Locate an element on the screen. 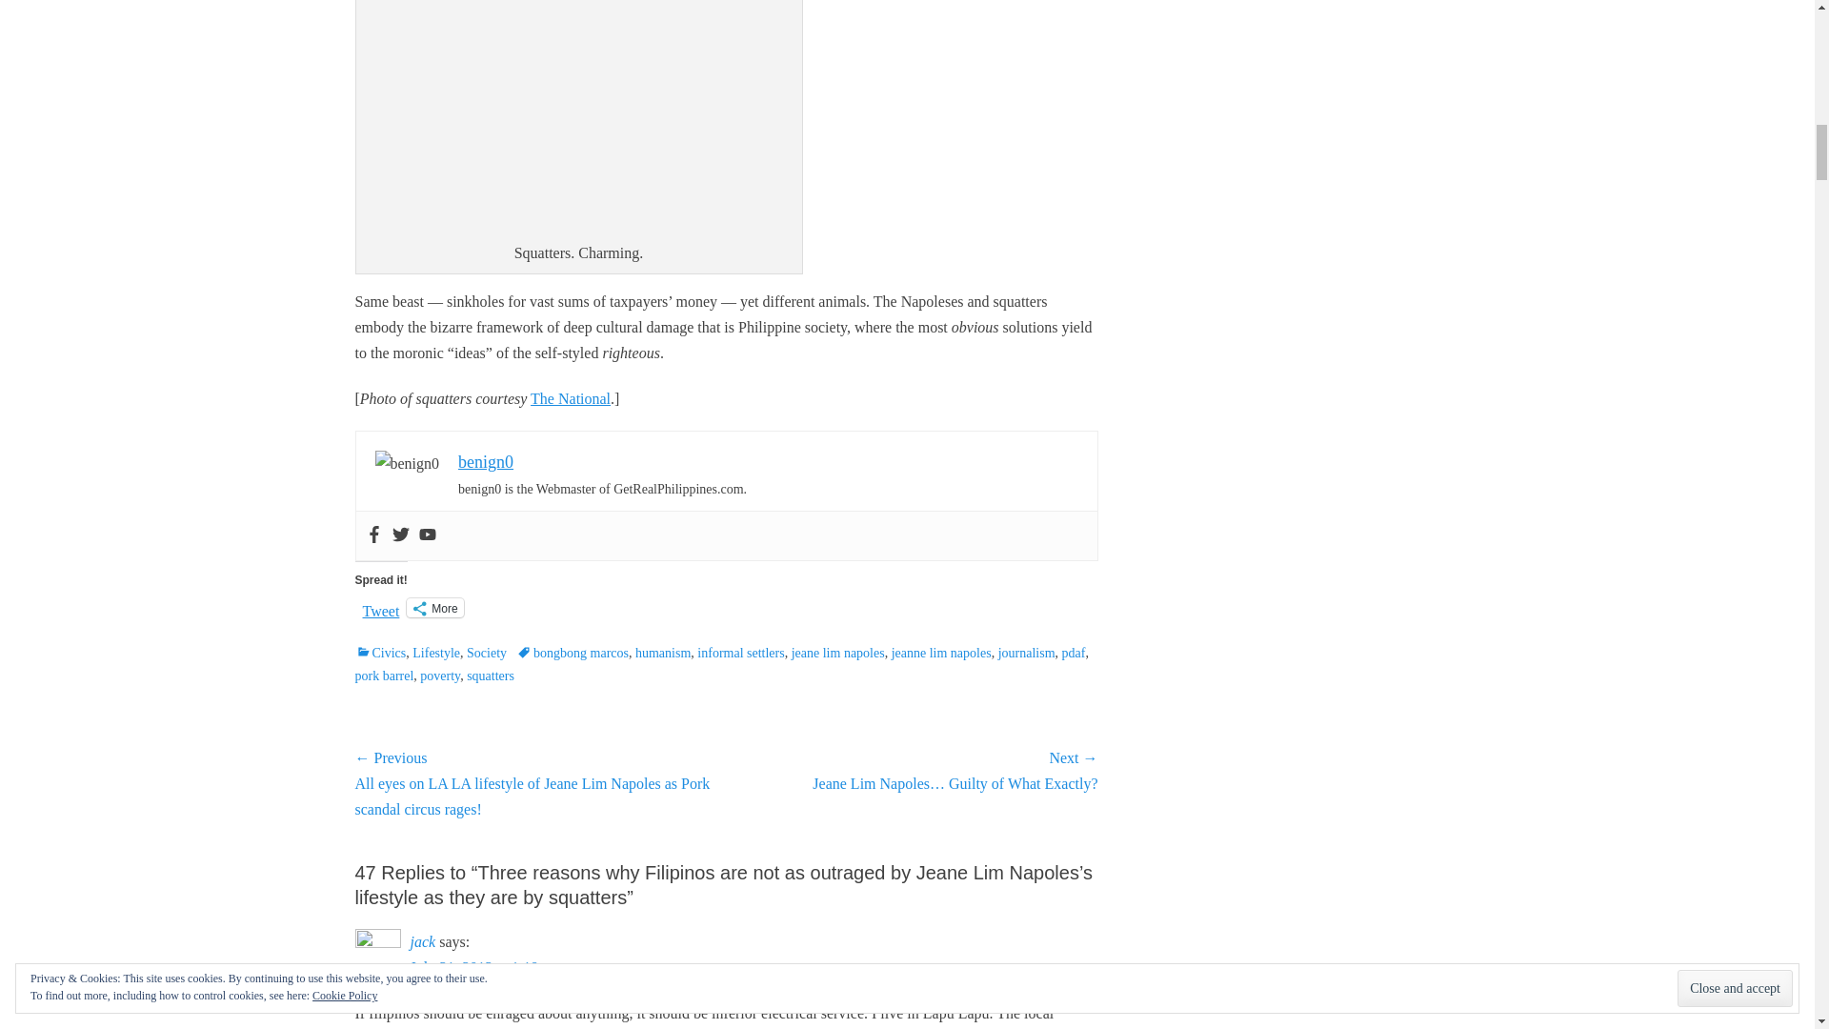 Image resolution: width=1829 pixels, height=1029 pixels. informal settlers is located at coordinates (740, 654).